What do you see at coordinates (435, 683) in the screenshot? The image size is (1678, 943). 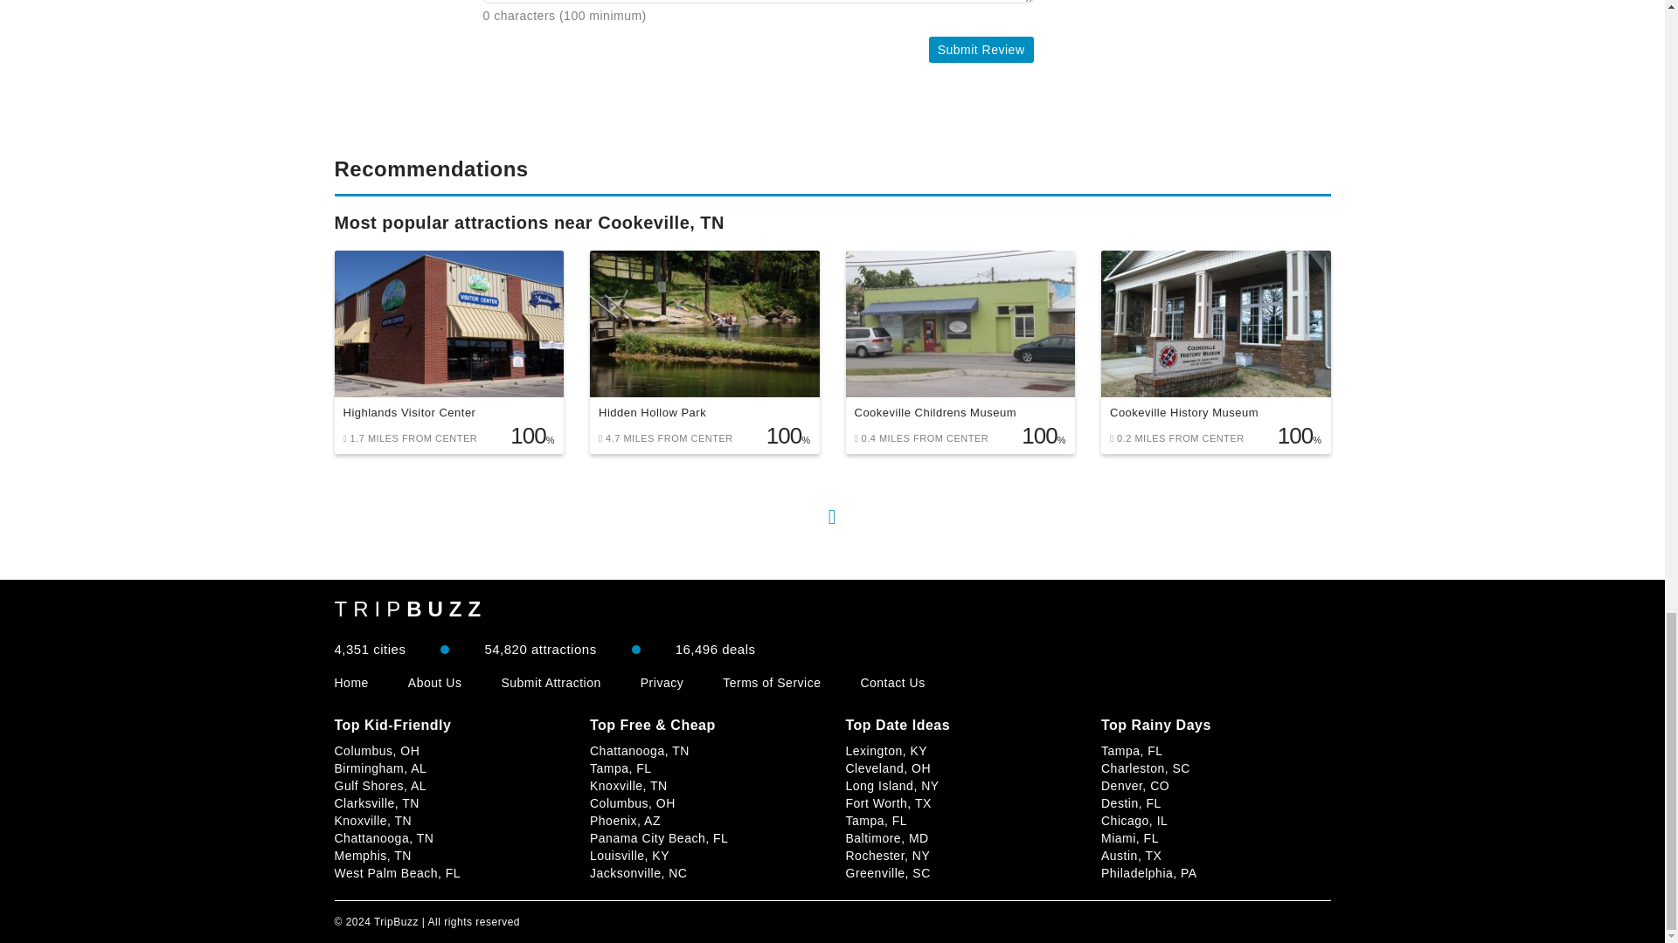 I see `About` at bounding box center [435, 683].